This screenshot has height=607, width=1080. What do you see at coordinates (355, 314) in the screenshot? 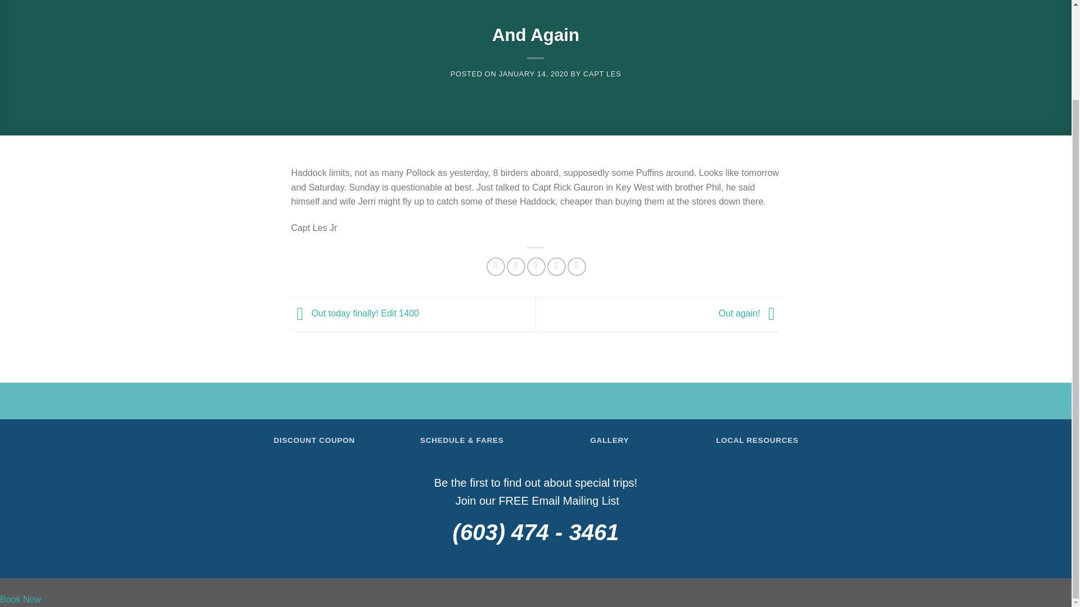
I see `Out today finally! Edit 1400` at bounding box center [355, 314].